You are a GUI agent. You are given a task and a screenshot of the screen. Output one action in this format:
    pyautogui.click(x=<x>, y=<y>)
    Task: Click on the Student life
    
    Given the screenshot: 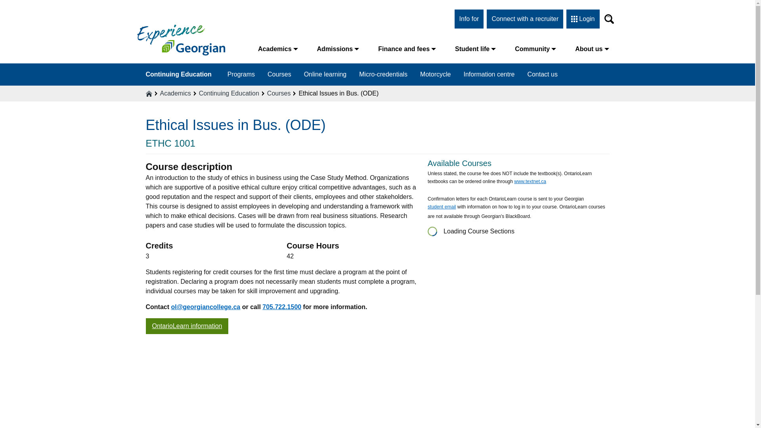 What is the action you would take?
    pyautogui.click(x=475, y=49)
    